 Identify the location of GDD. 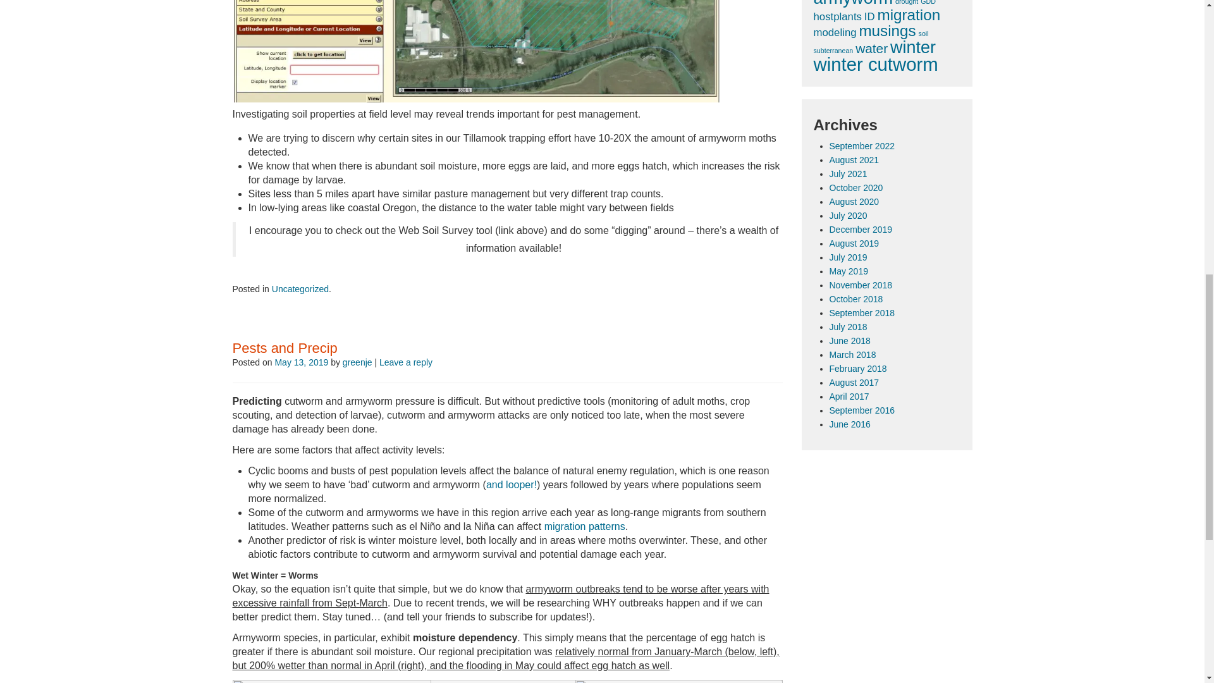
(928, 3).